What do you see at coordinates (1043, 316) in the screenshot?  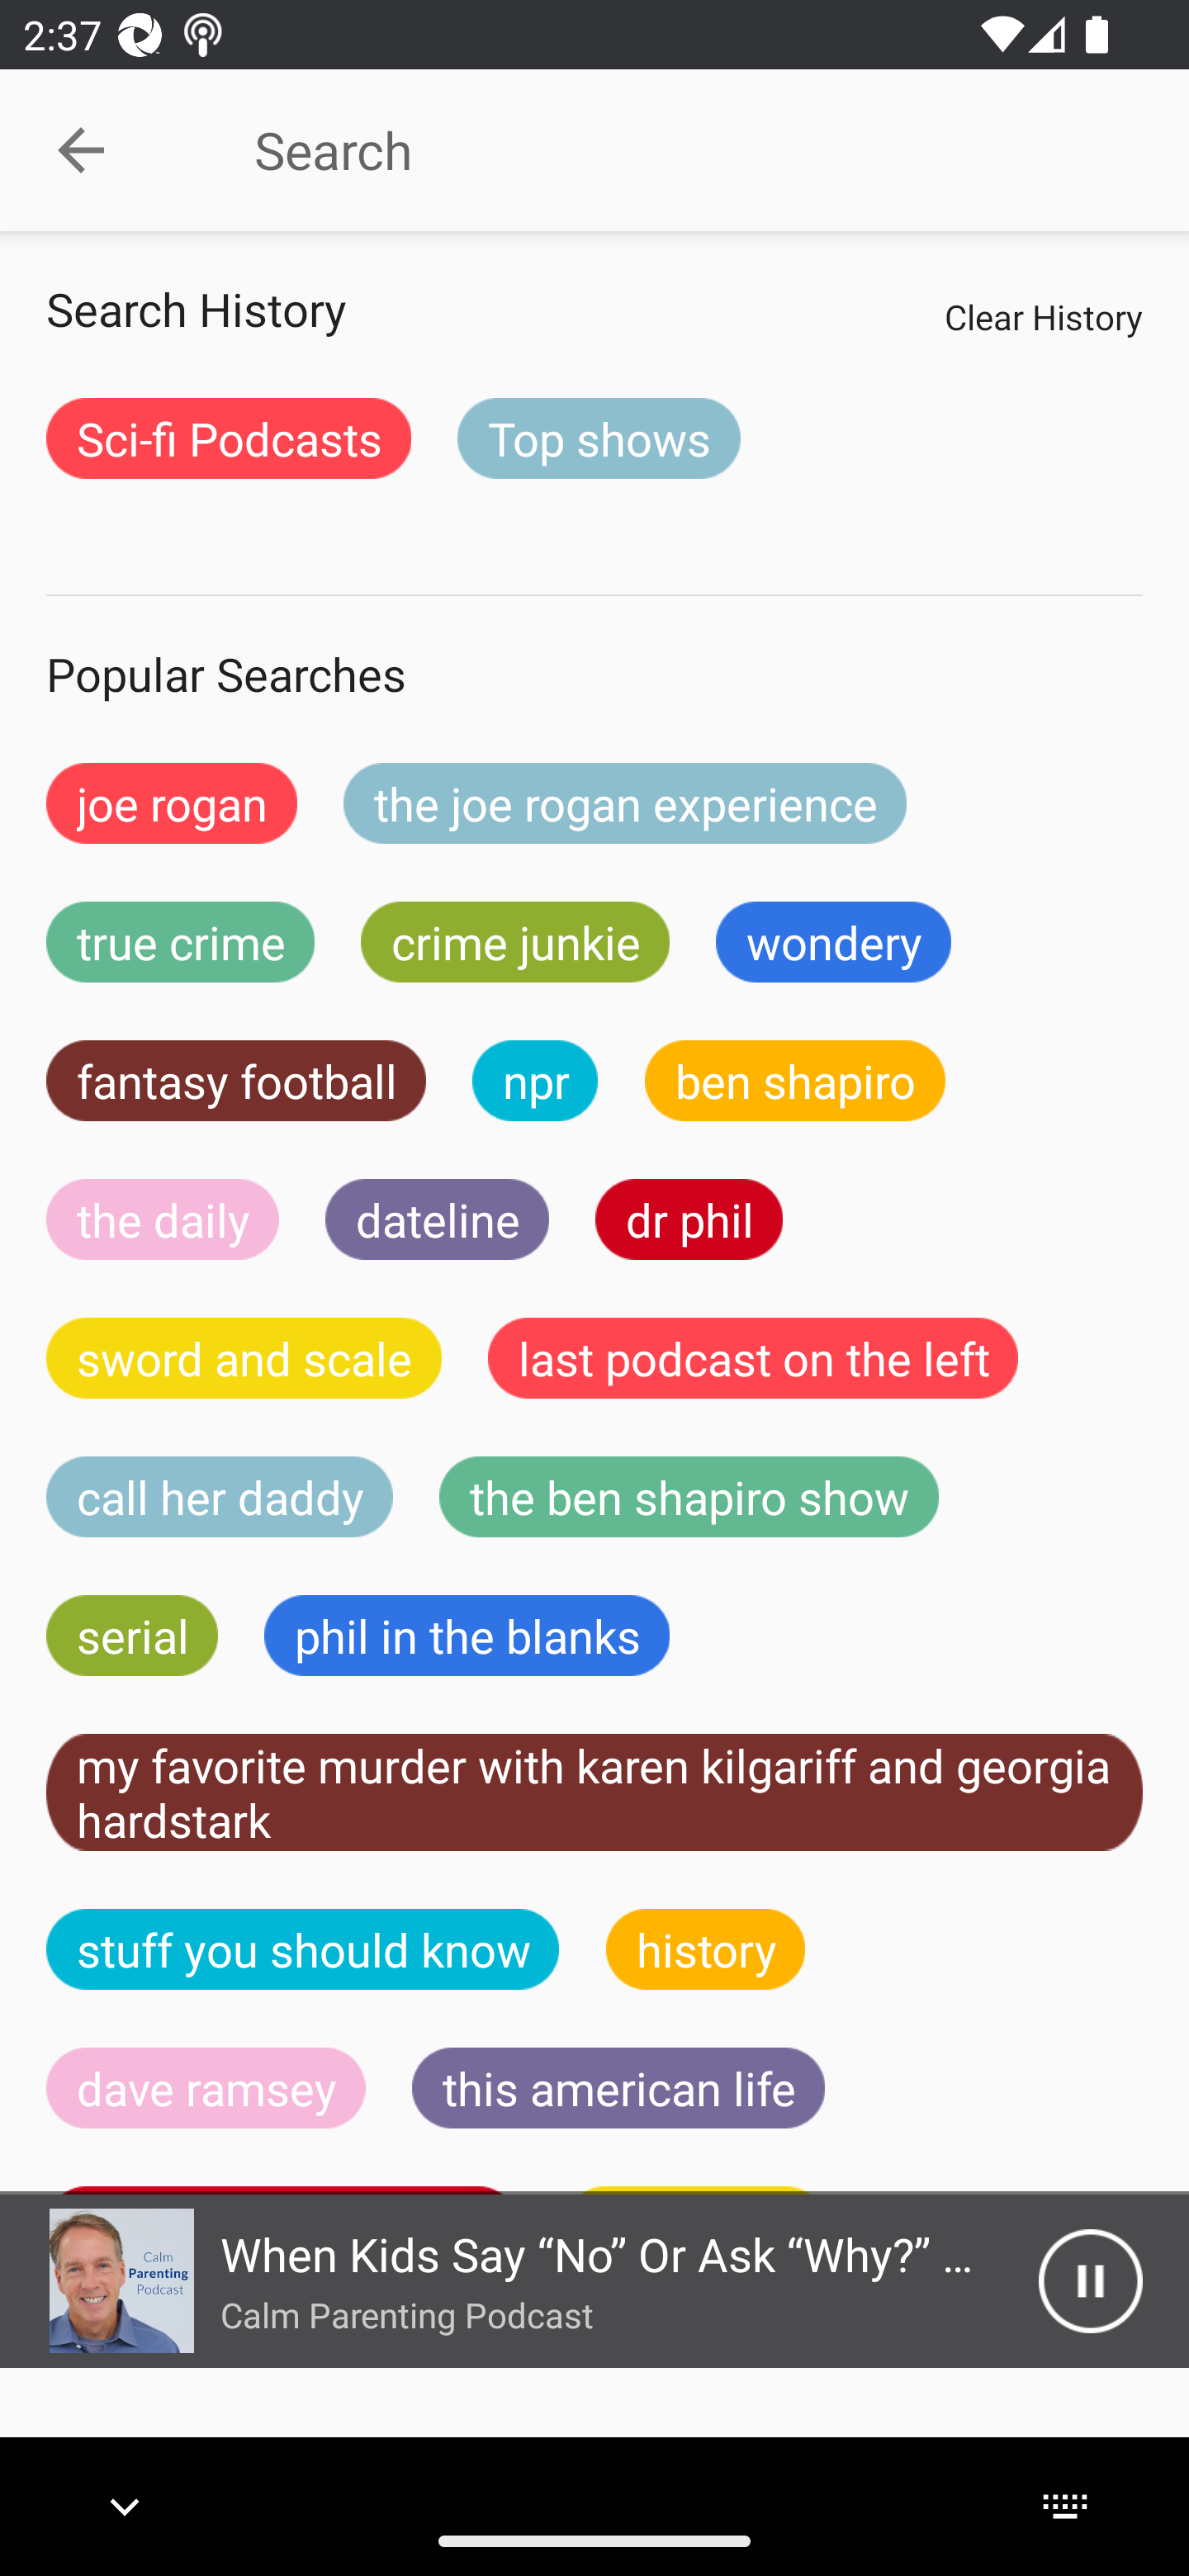 I see `Clear History` at bounding box center [1043, 316].